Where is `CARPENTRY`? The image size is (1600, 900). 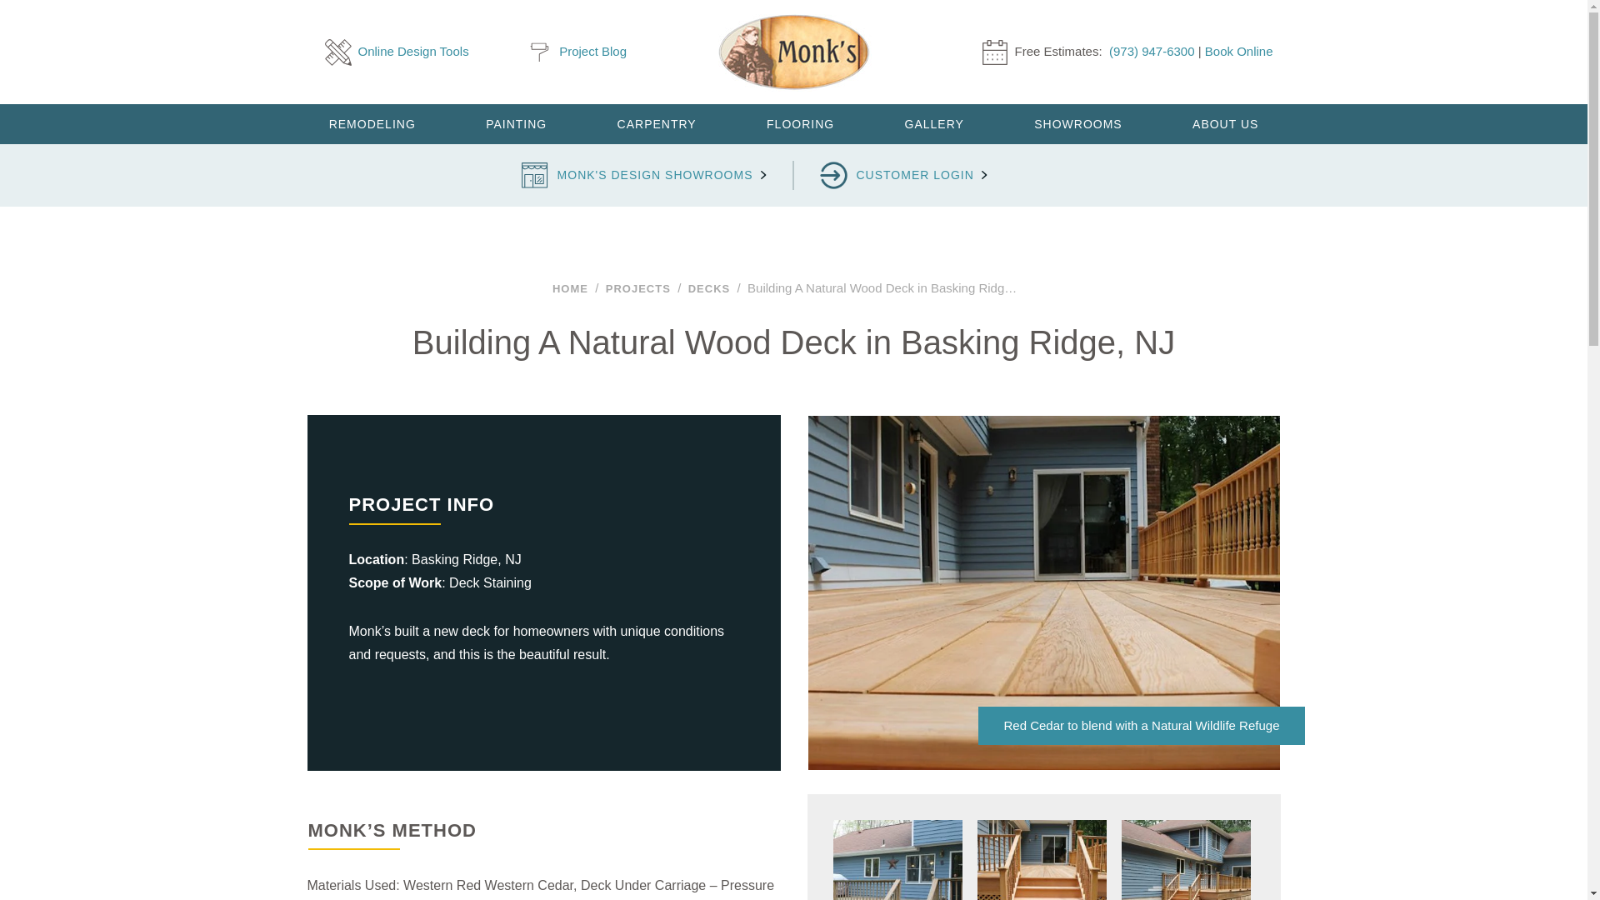
CARPENTRY is located at coordinates (657, 123).